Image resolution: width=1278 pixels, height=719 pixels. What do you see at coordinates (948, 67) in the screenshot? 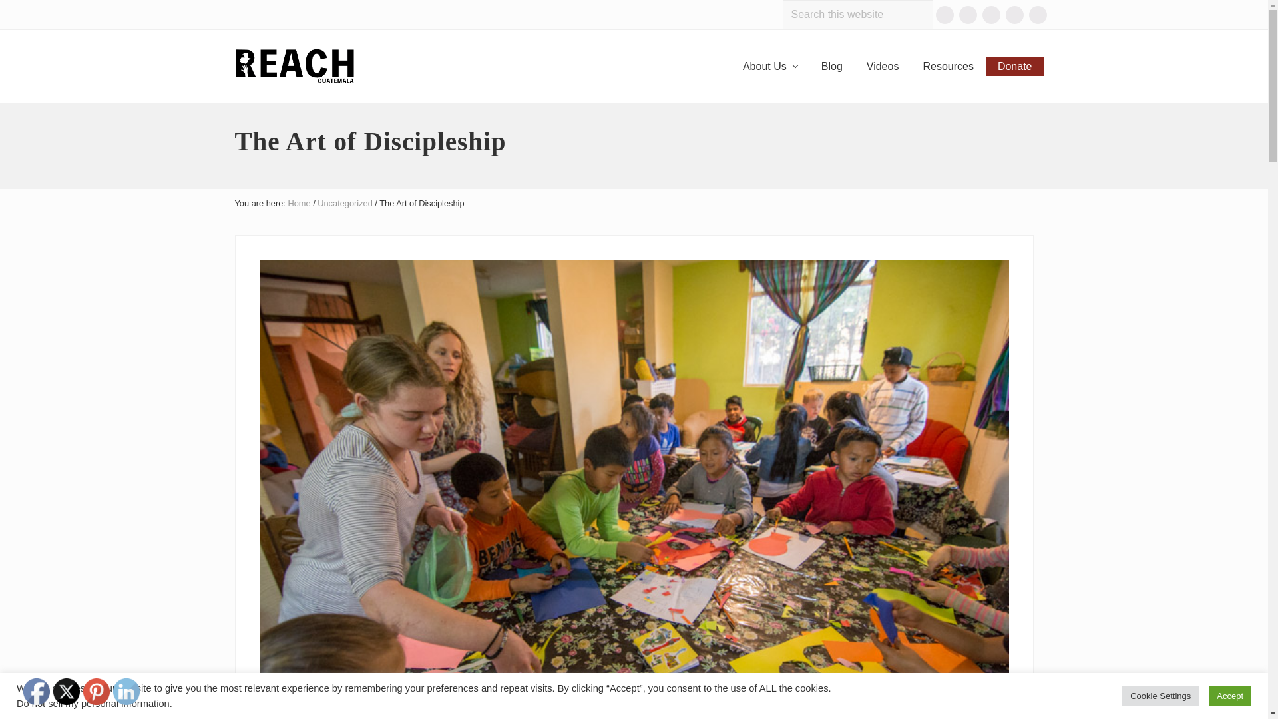
I see `Resources` at bounding box center [948, 67].